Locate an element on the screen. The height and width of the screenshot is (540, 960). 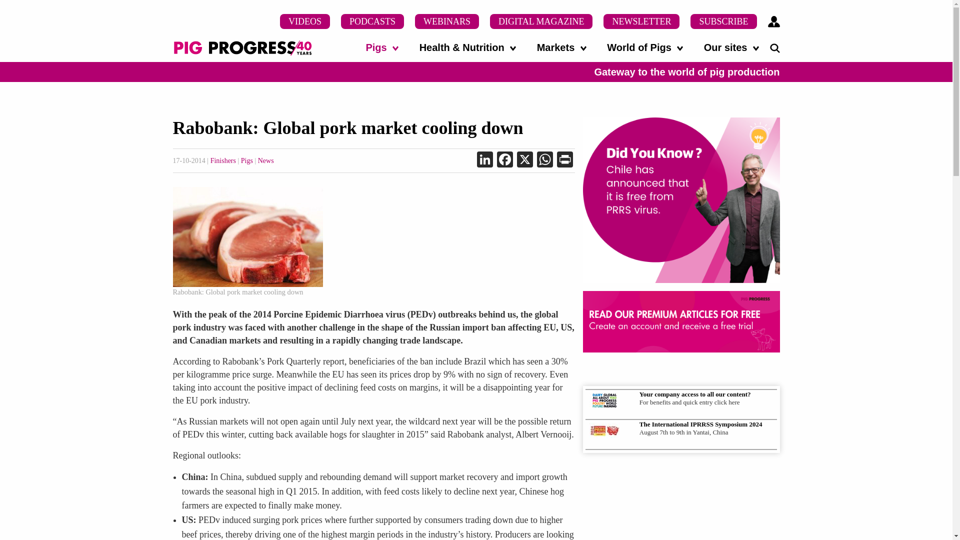
PODCASTS is located at coordinates (372, 21).